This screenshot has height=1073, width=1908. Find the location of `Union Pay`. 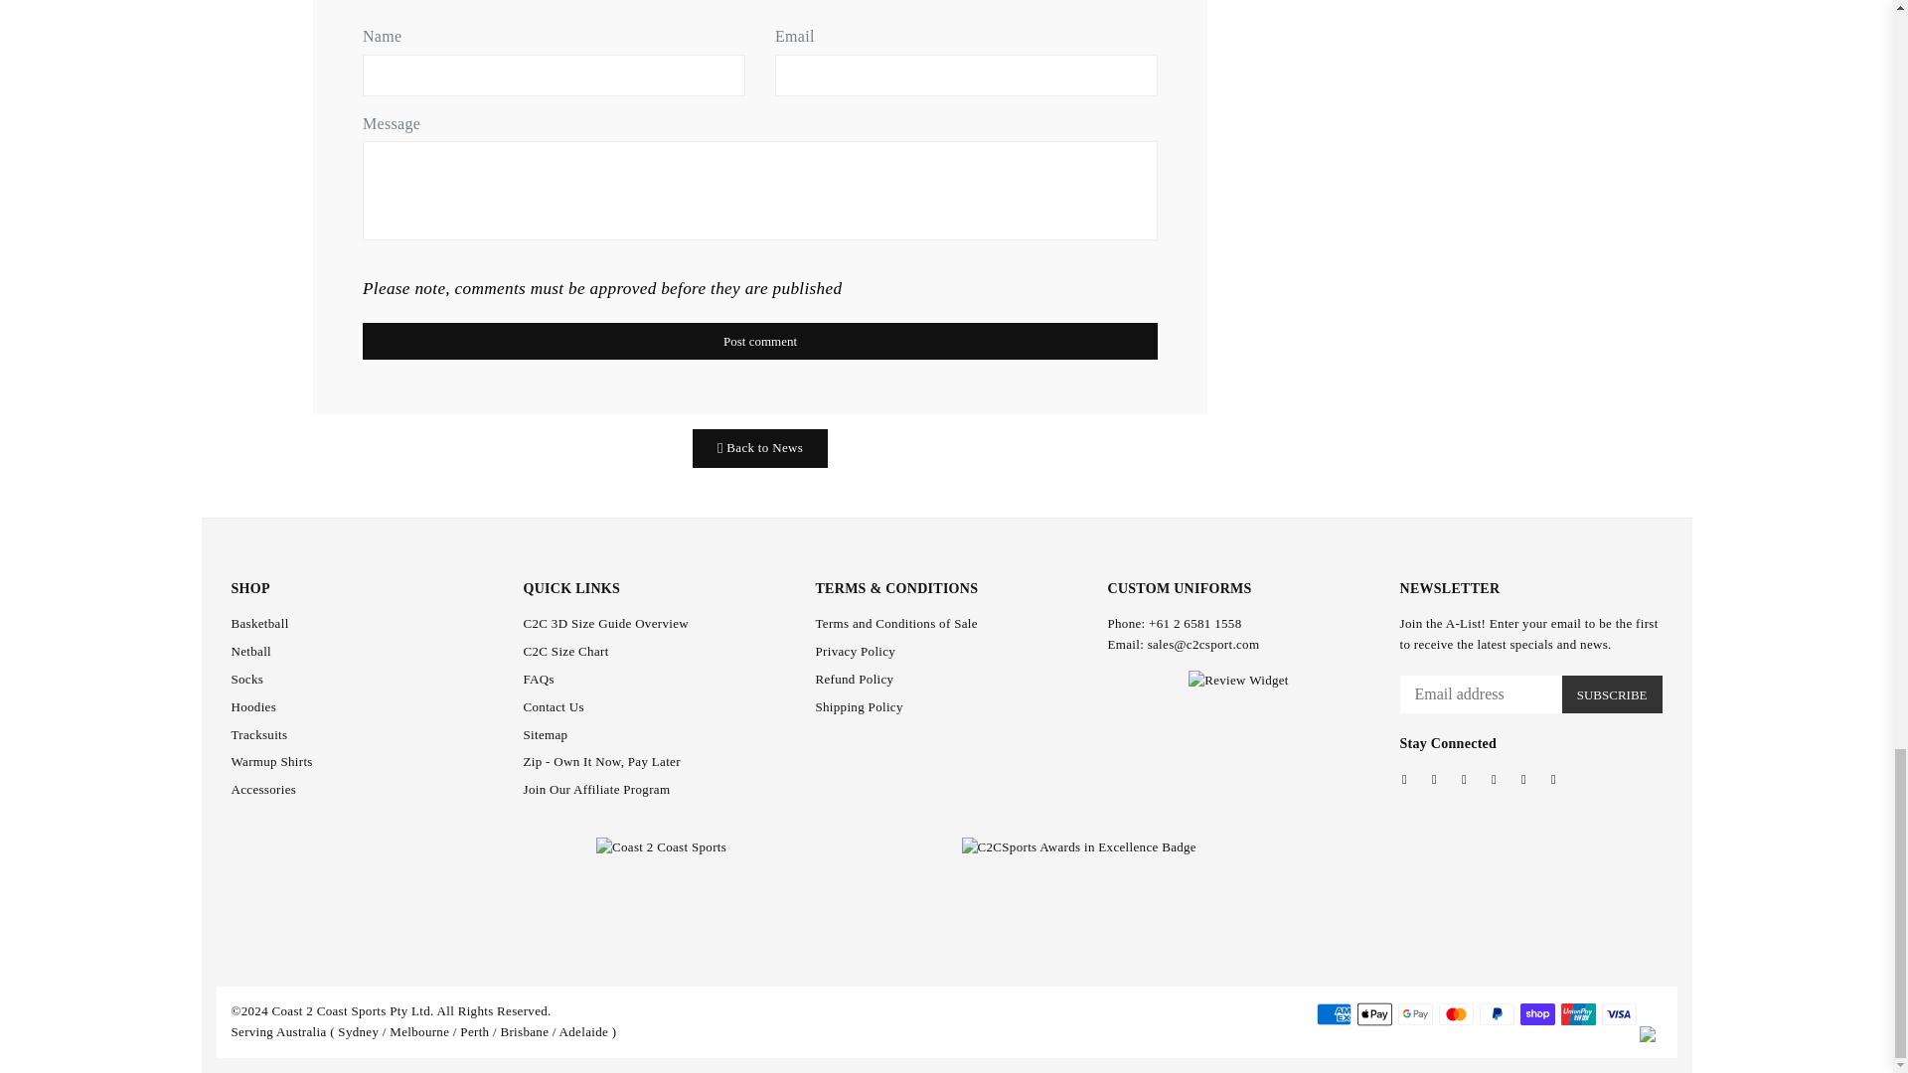

Union Pay is located at coordinates (1578, 1013).